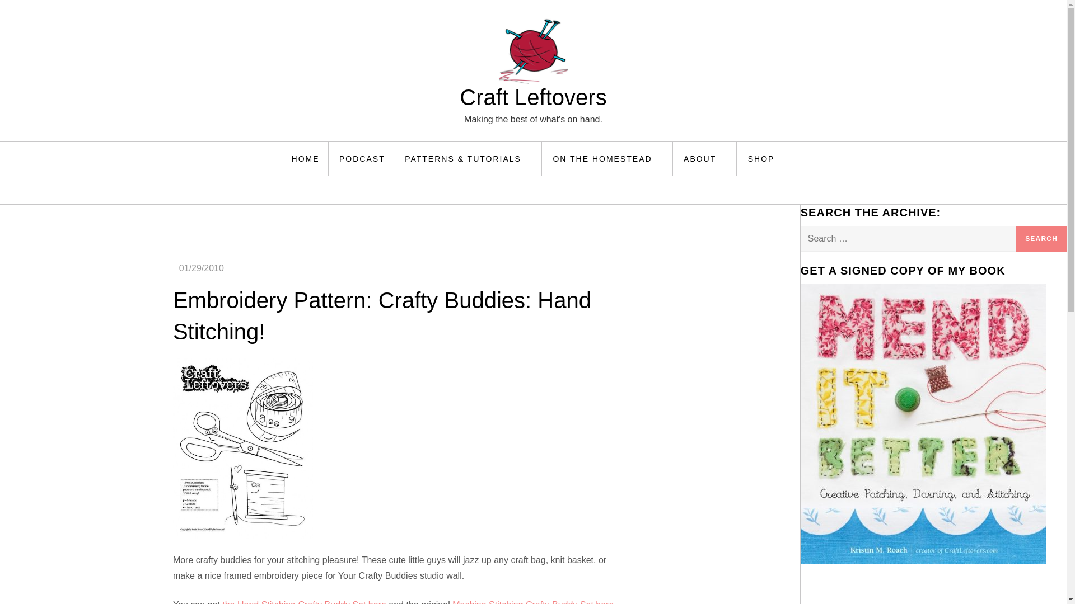 This screenshot has height=604, width=1075. Describe the element at coordinates (533, 97) in the screenshot. I see `Craft Leftovers` at that location.